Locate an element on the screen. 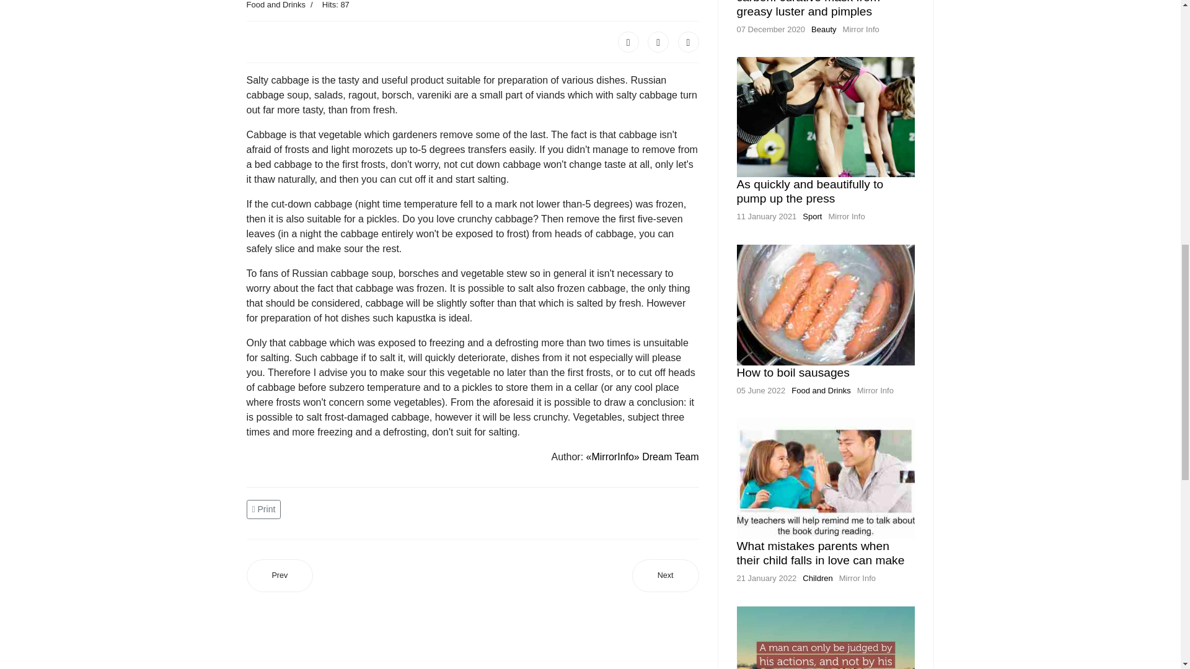 The image size is (1190, 669). LinkedIn is located at coordinates (689, 42).